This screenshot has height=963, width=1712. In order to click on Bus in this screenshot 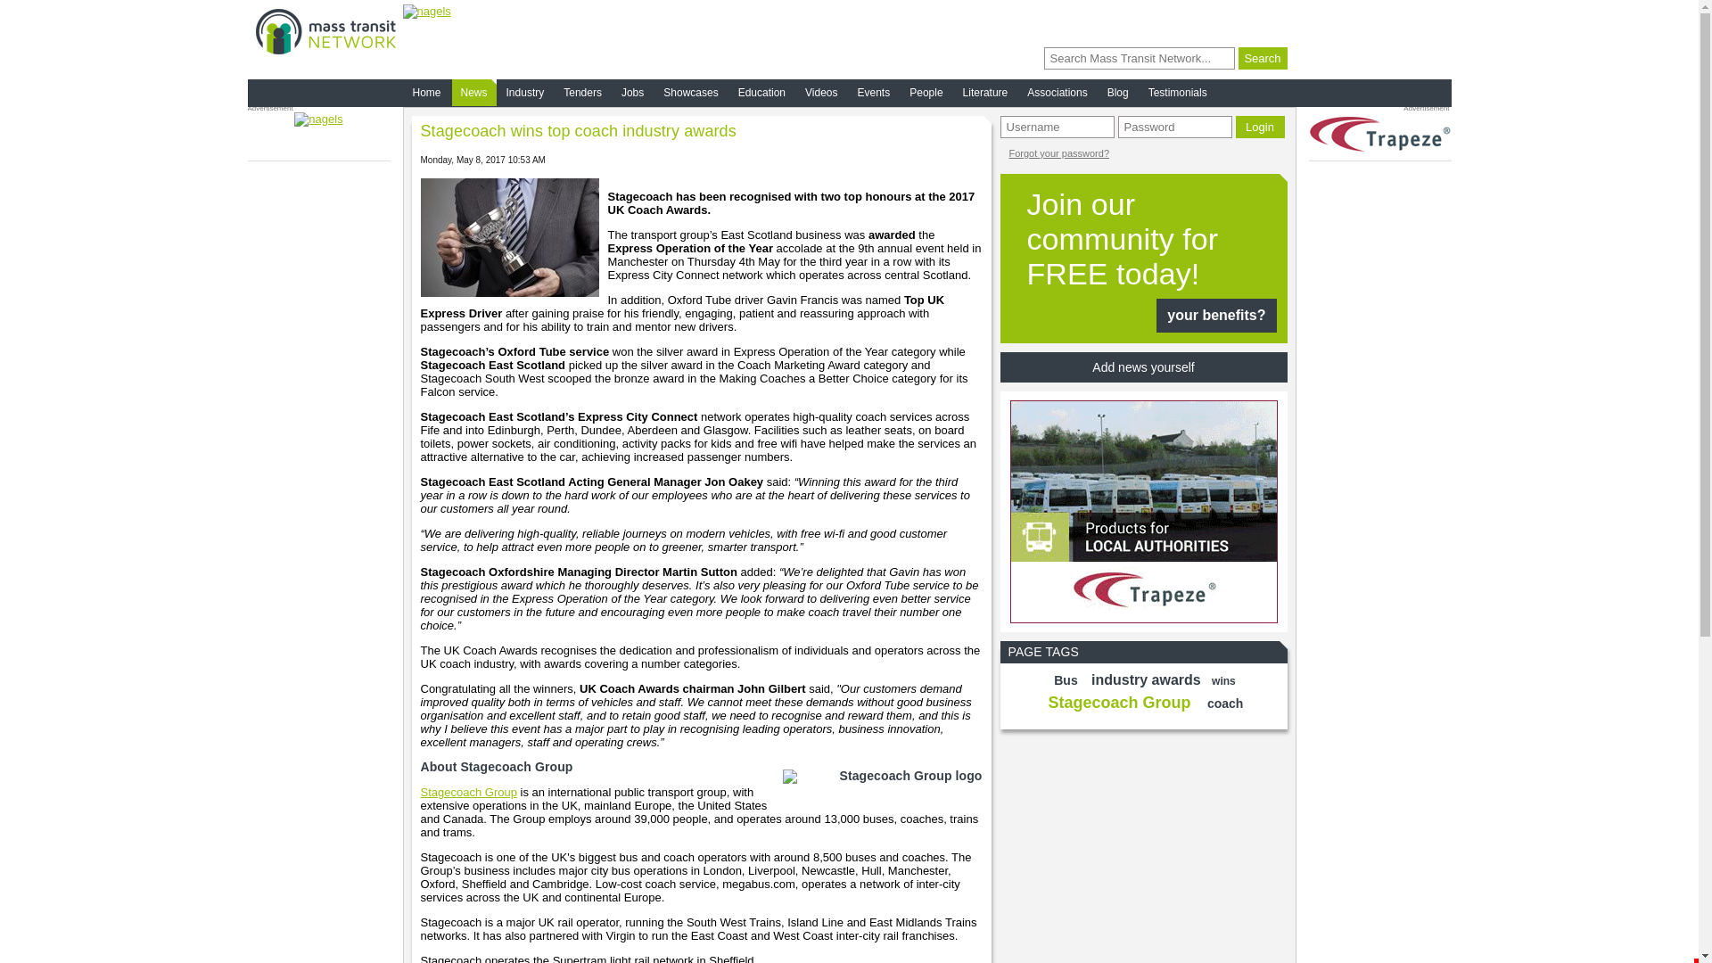, I will do `click(1065, 679)`.